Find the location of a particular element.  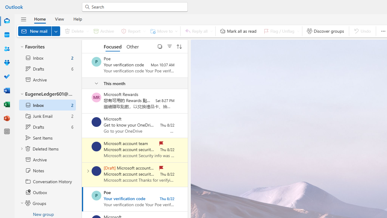

Mark as unread is located at coordinates (83, 175).